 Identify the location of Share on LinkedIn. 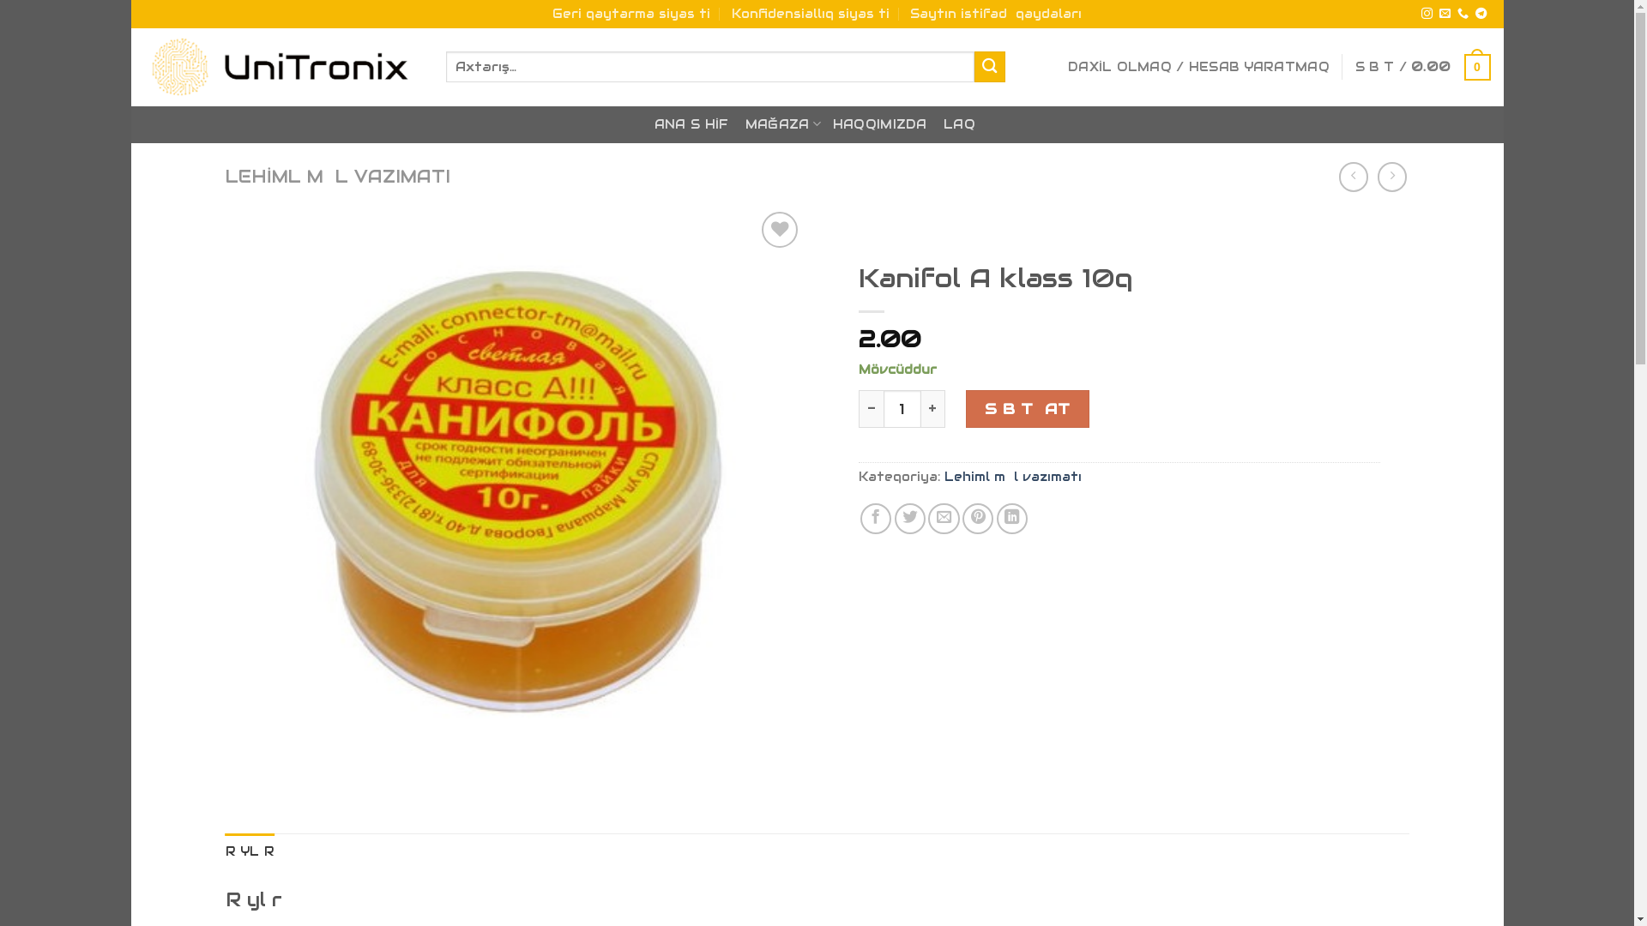
(1012, 519).